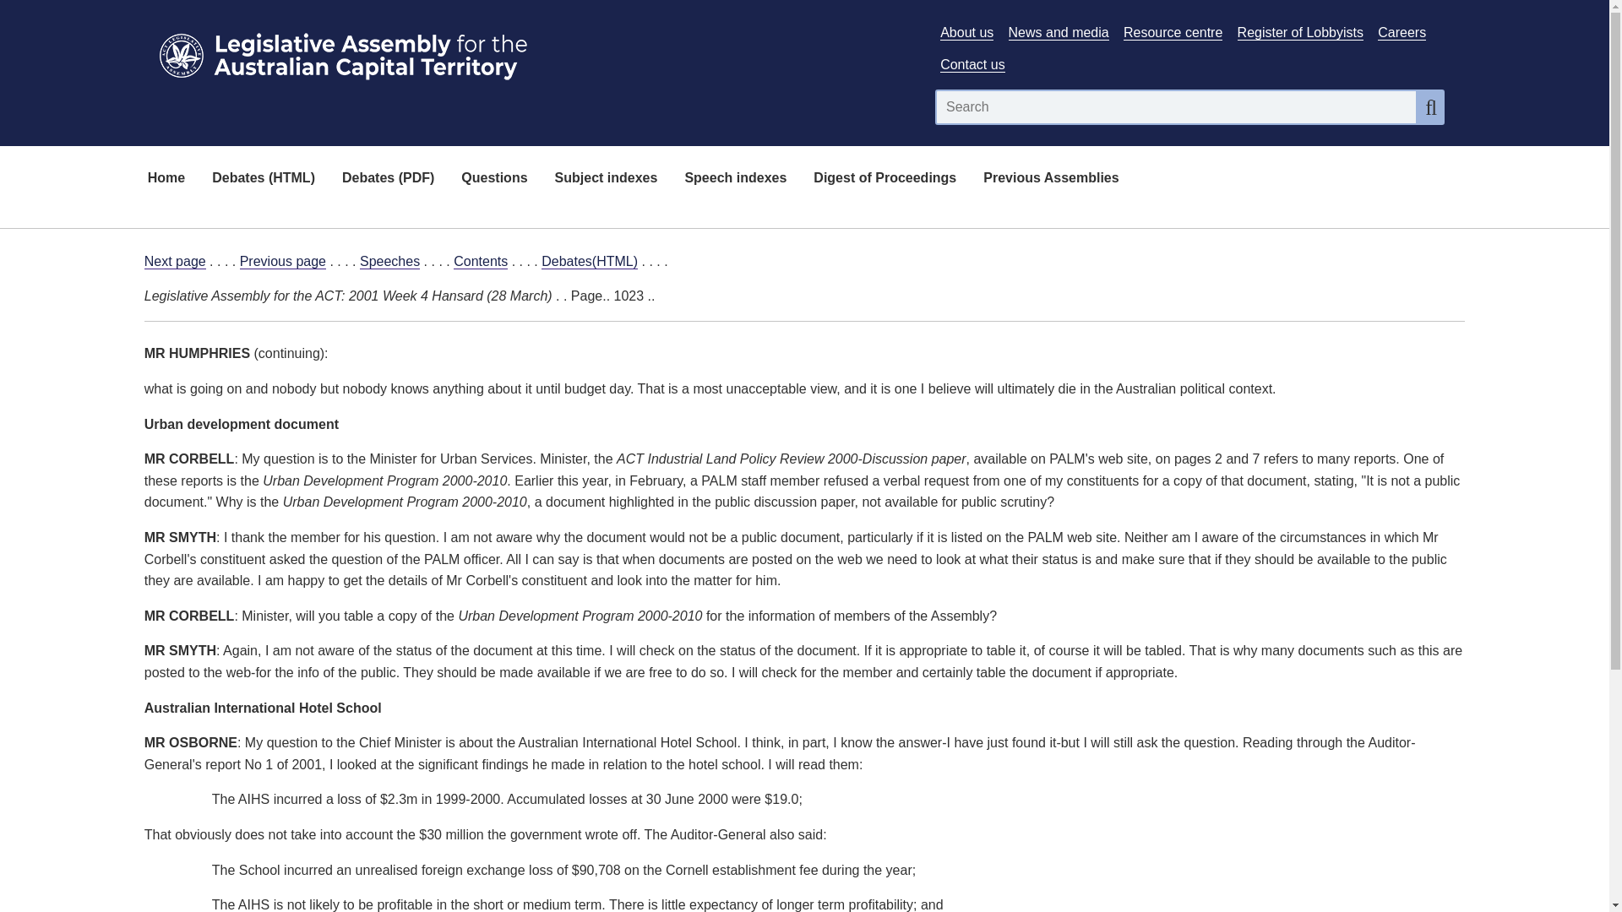  I want to click on Link to Resource centre, so click(1173, 32).